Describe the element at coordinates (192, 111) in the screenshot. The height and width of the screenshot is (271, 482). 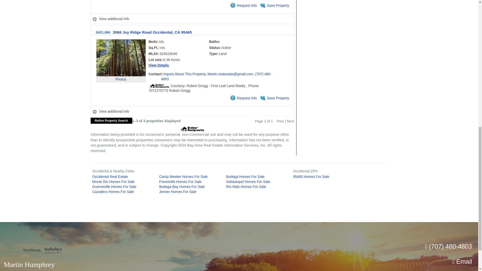
I see `View property remarks and map` at that location.